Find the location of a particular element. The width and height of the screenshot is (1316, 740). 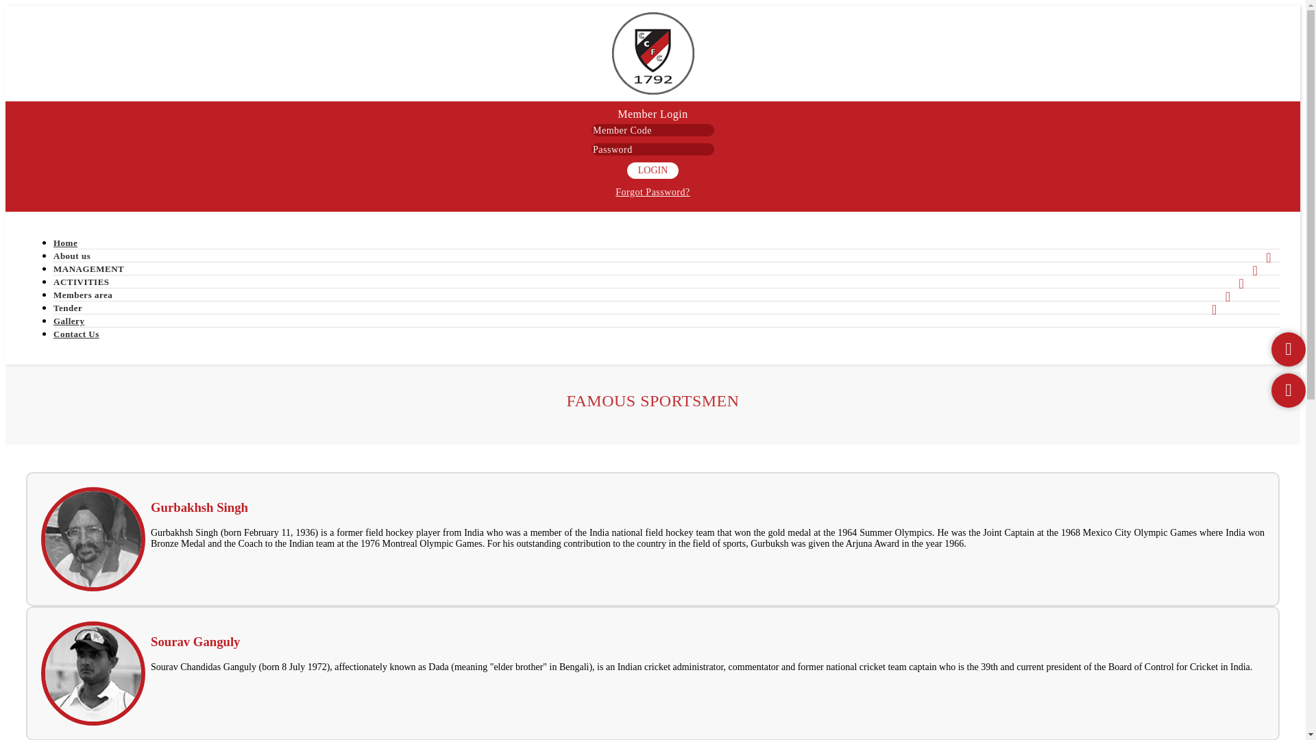

Members area is located at coordinates (82, 295).